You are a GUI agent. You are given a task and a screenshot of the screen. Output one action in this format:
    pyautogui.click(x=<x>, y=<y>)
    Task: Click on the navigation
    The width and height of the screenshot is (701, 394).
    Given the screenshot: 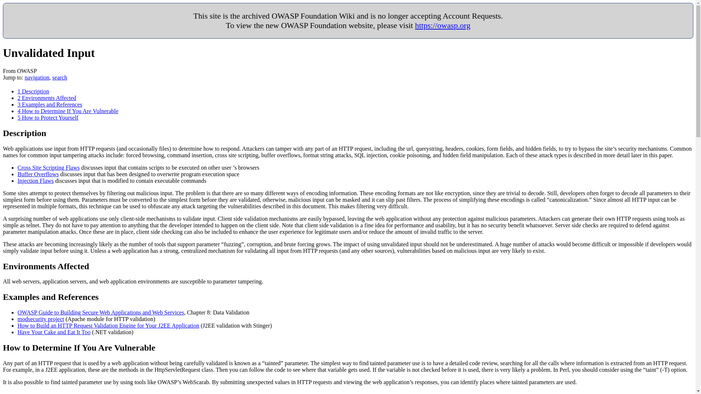 What is the action you would take?
    pyautogui.click(x=37, y=77)
    